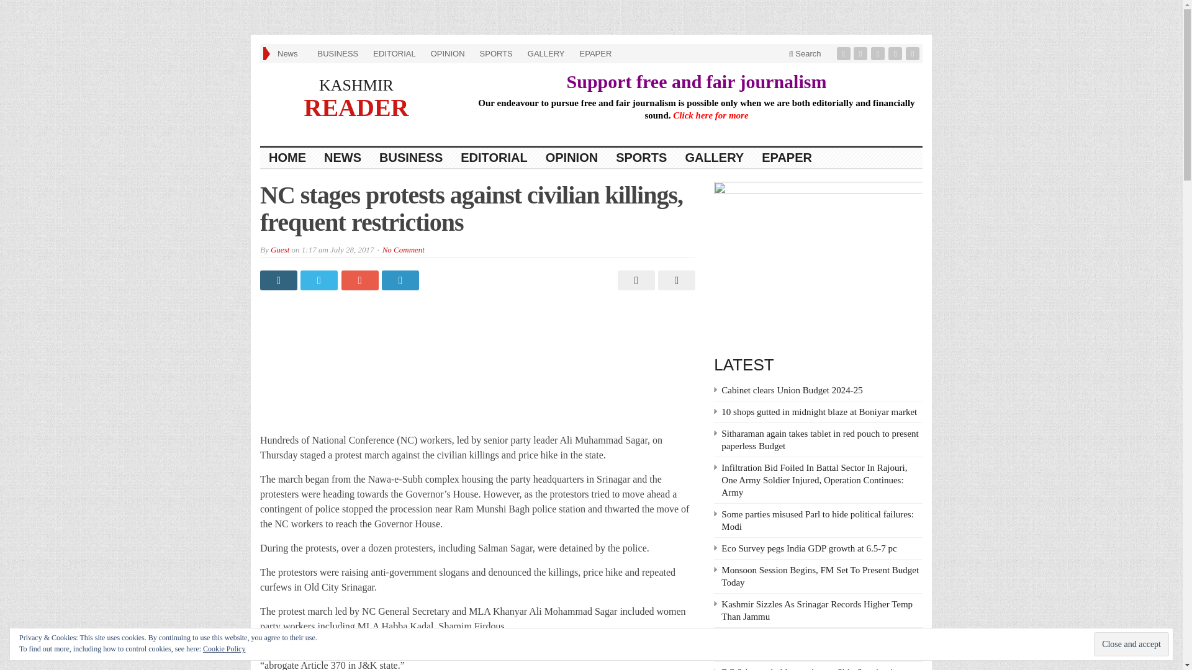 The width and height of the screenshot is (1192, 670). What do you see at coordinates (914, 53) in the screenshot?
I see `Site feed` at bounding box center [914, 53].